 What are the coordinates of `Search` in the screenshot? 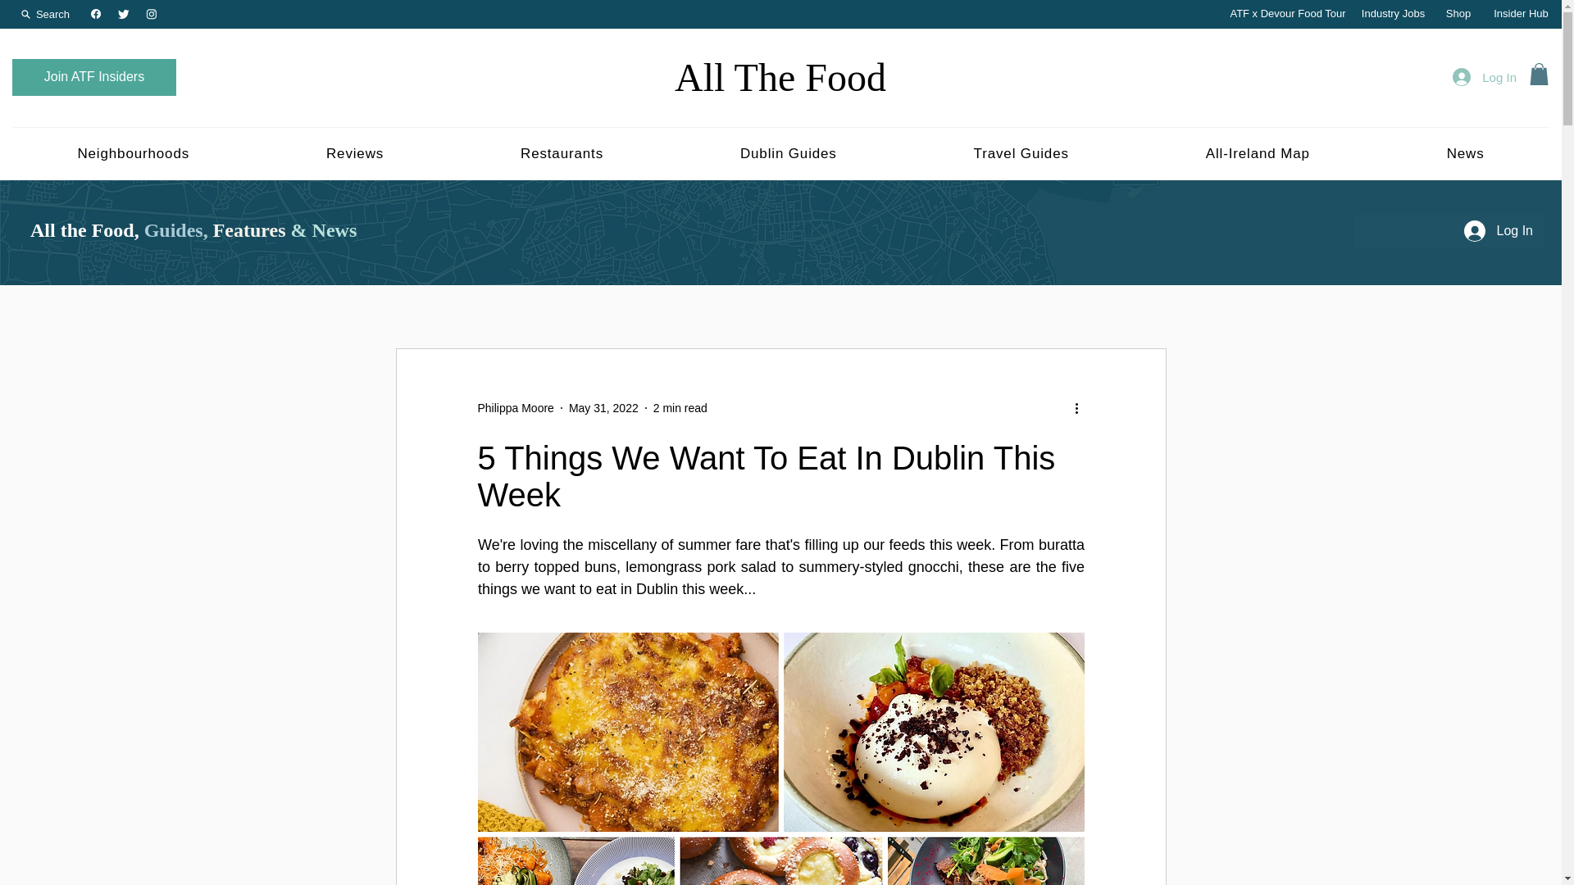 It's located at (45, 13).